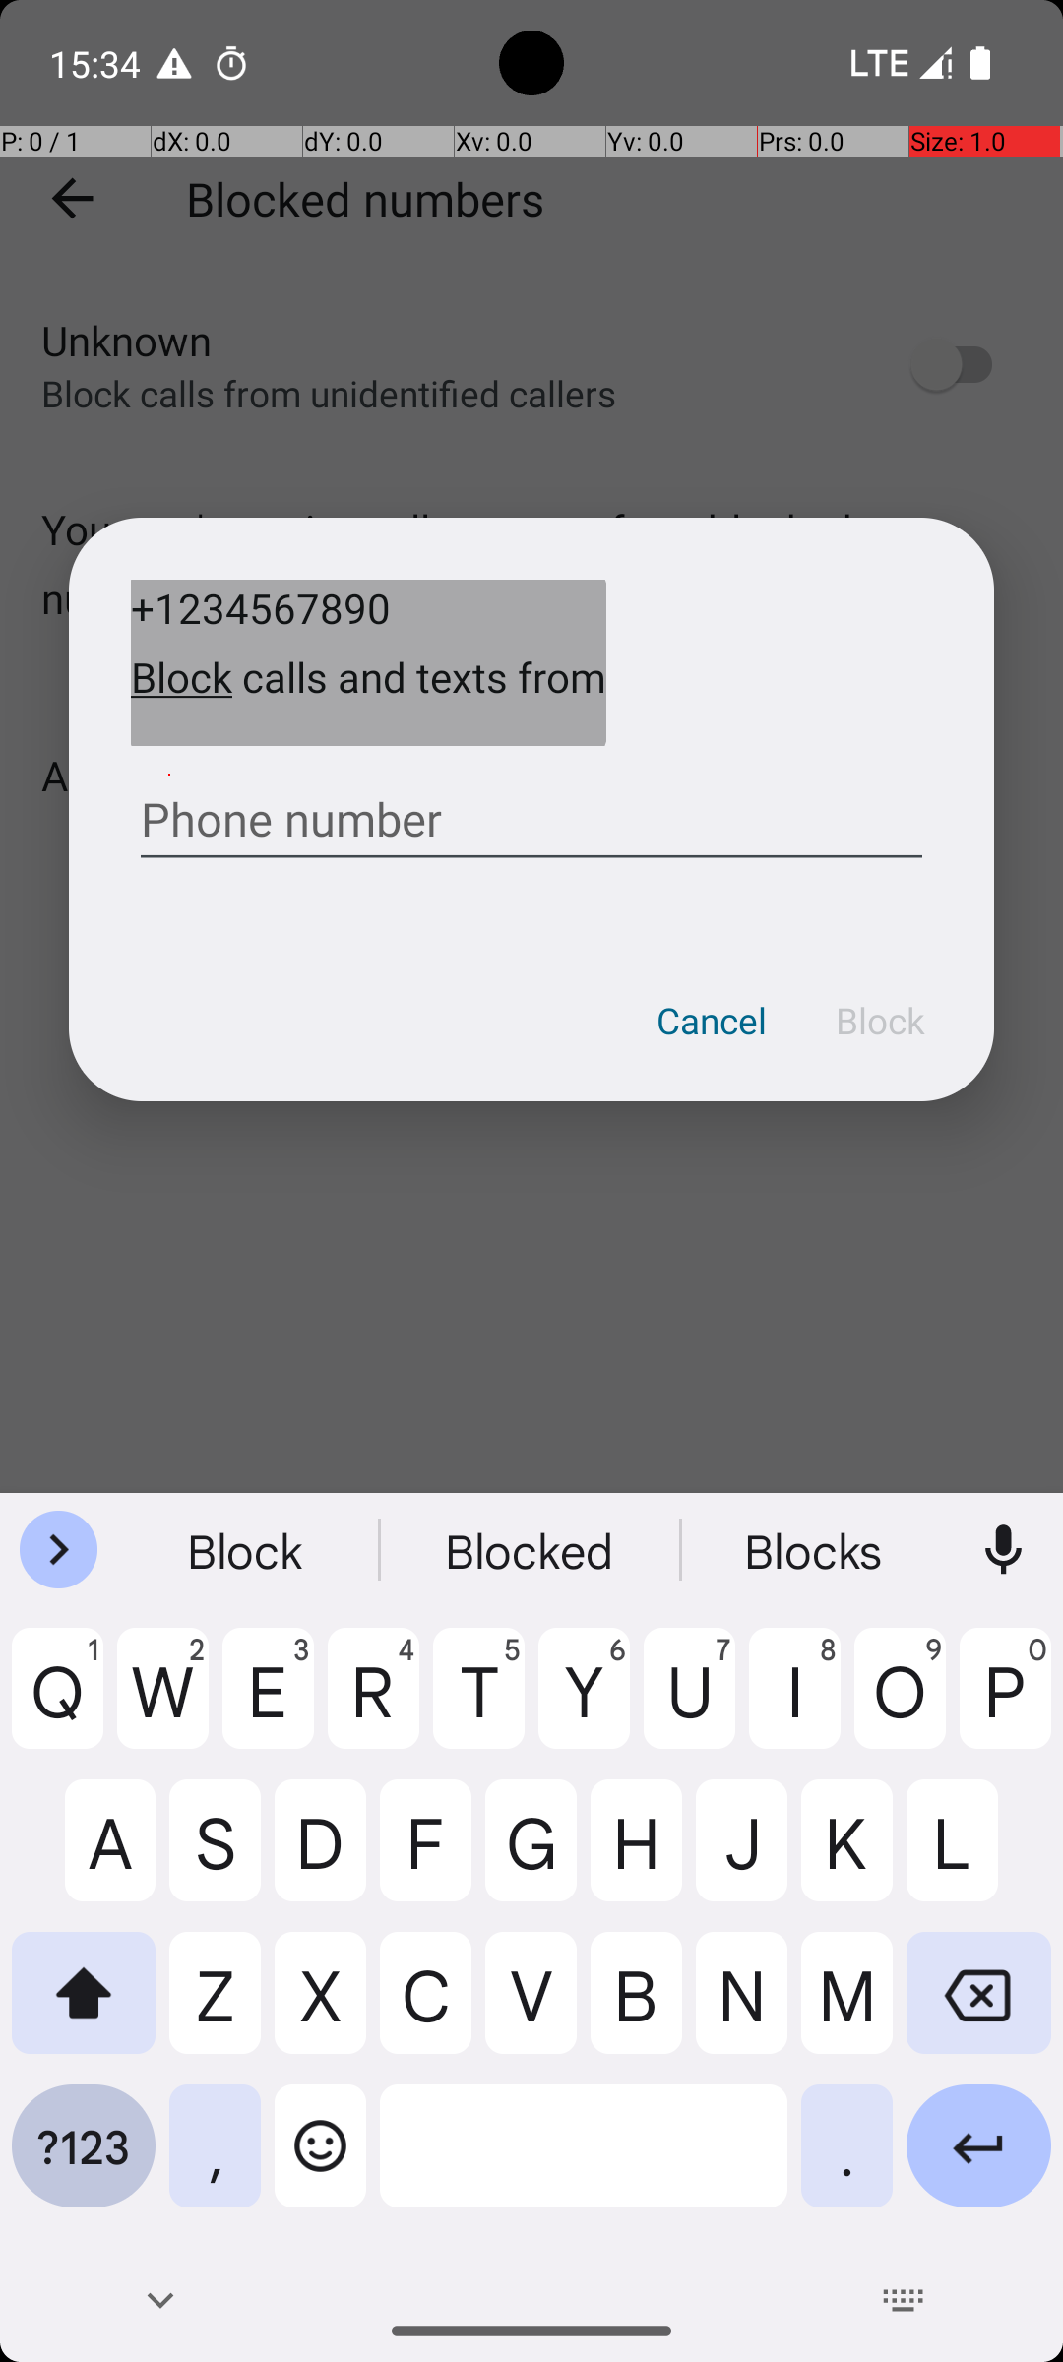 This screenshot has width=1063, height=2362. What do you see at coordinates (636, 2008) in the screenshot?
I see `B` at bounding box center [636, 2008].